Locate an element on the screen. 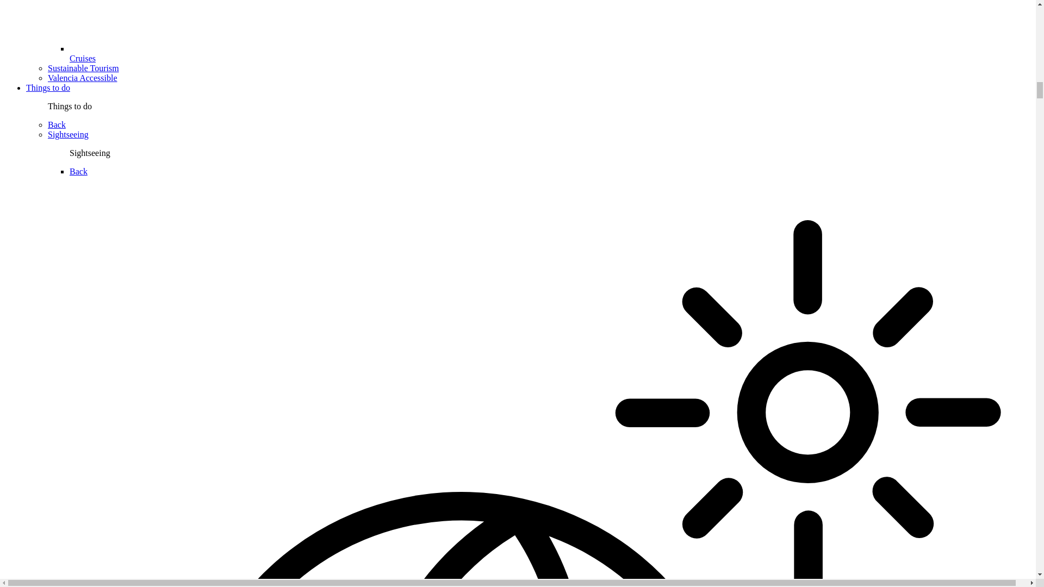  Back is located at coordinates (78, 171).